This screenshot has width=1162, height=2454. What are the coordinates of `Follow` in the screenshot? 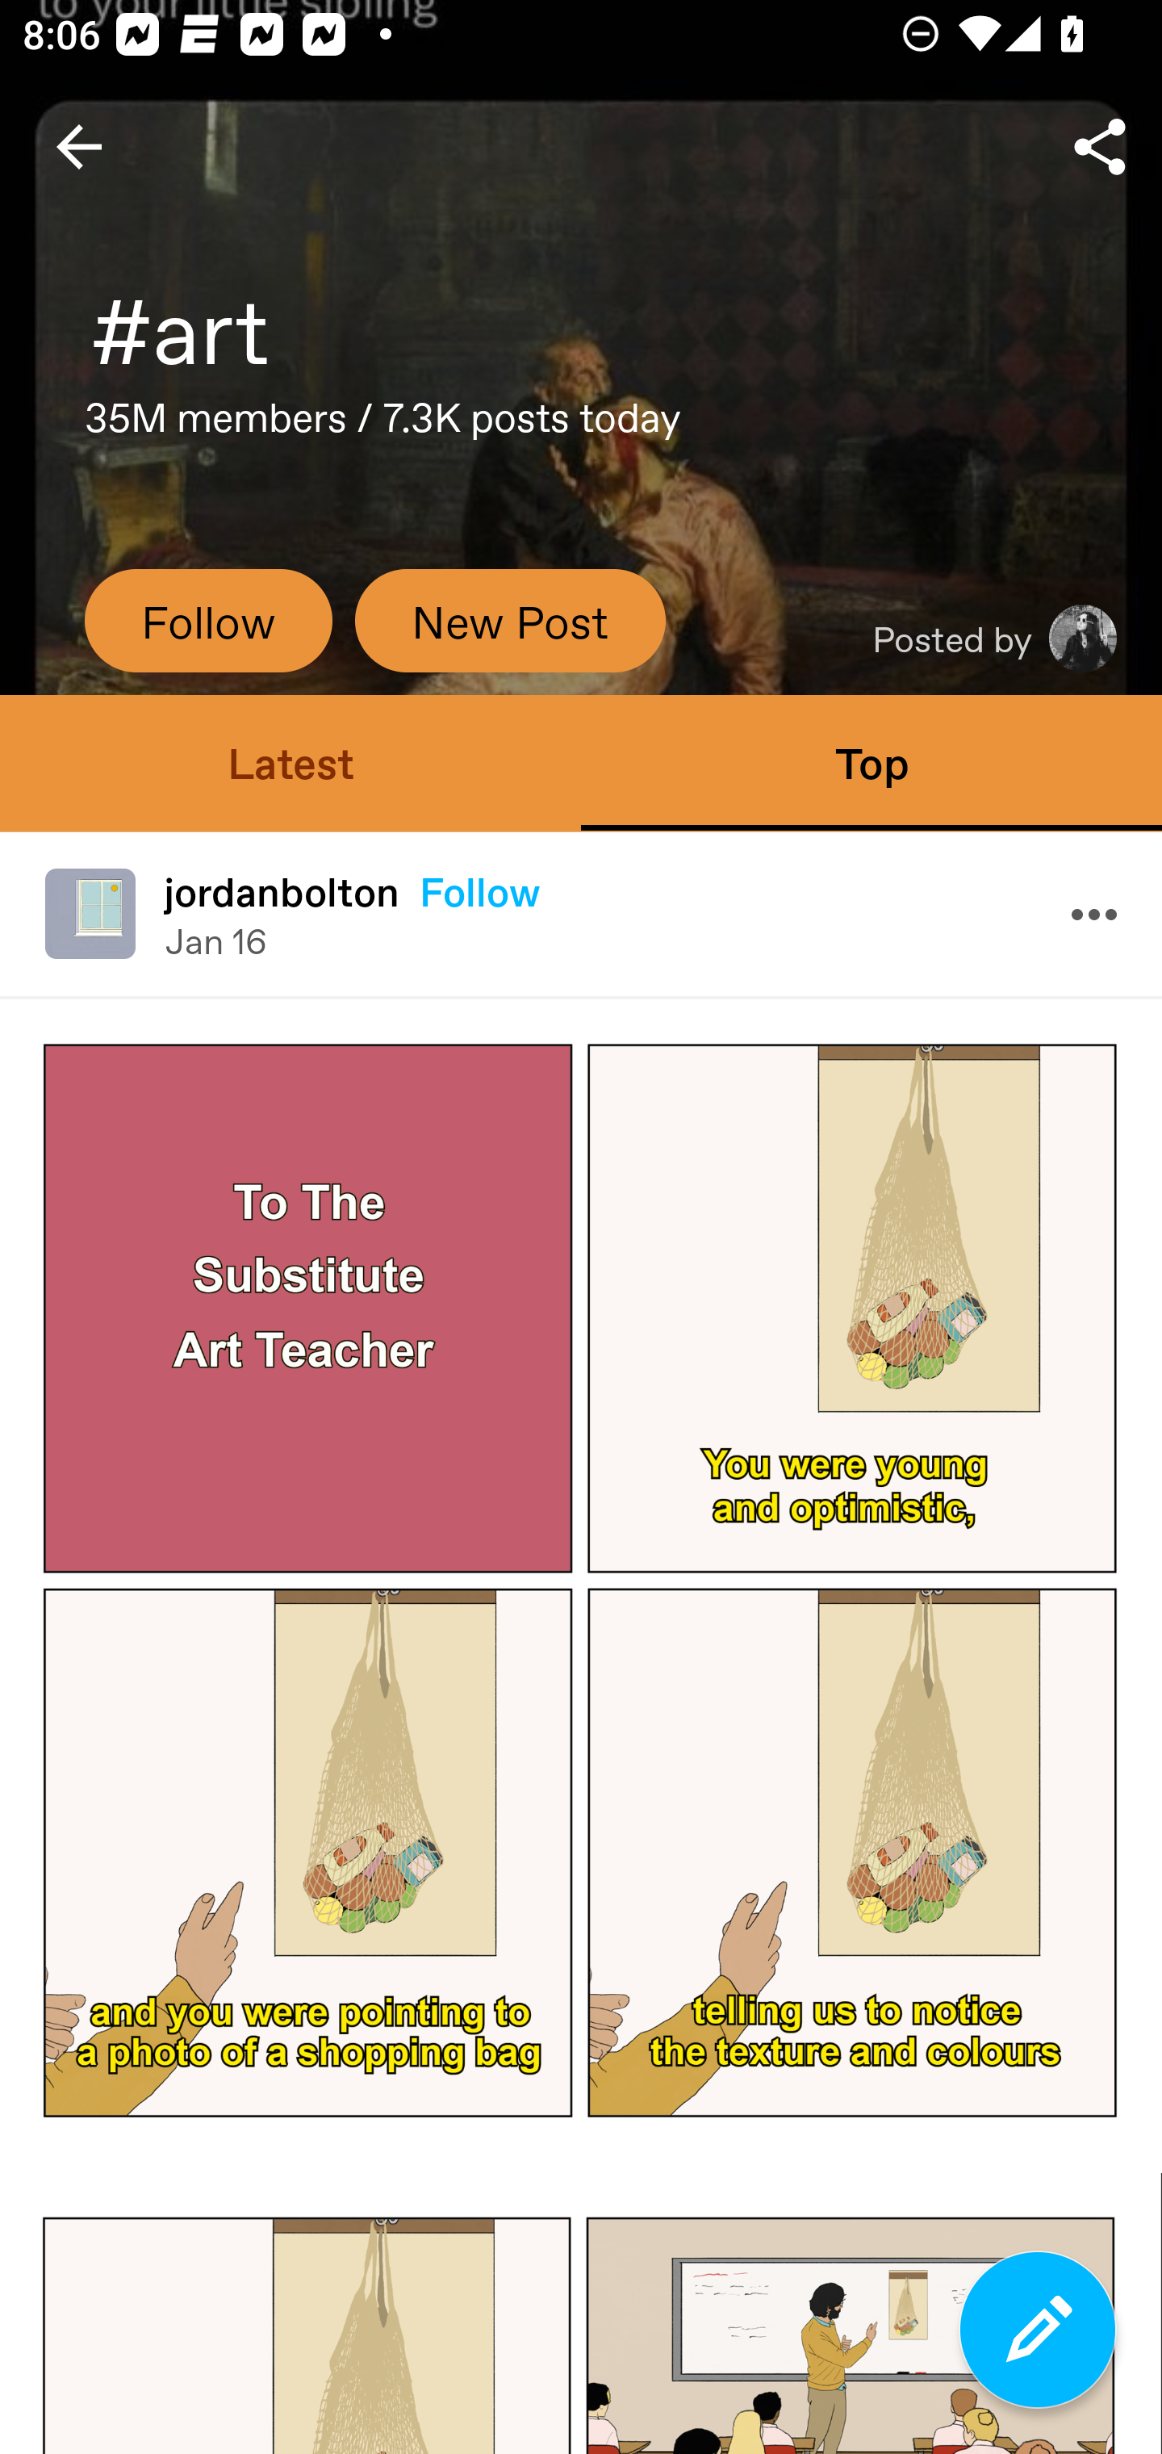 It's located at (208, 620).